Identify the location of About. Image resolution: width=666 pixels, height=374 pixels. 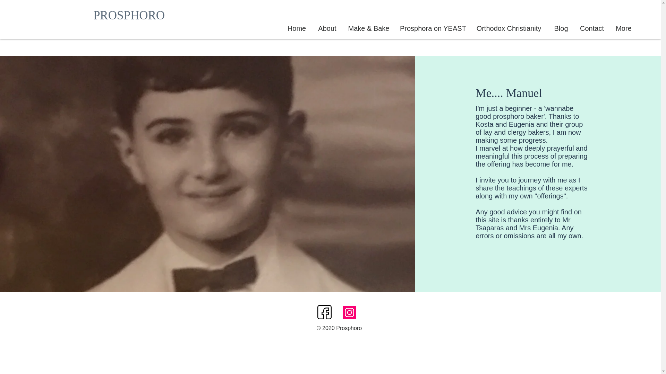
(327, 28).